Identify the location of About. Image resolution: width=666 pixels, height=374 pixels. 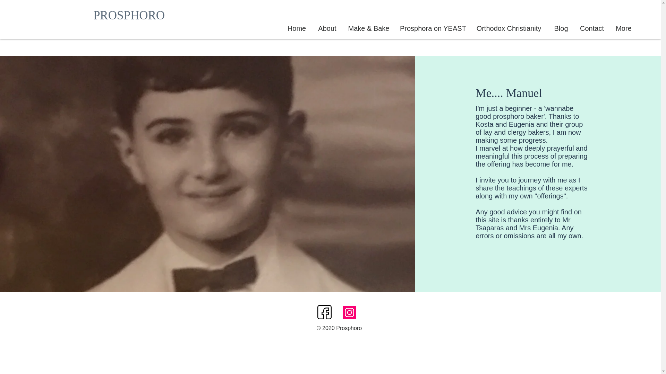
(327, 28).